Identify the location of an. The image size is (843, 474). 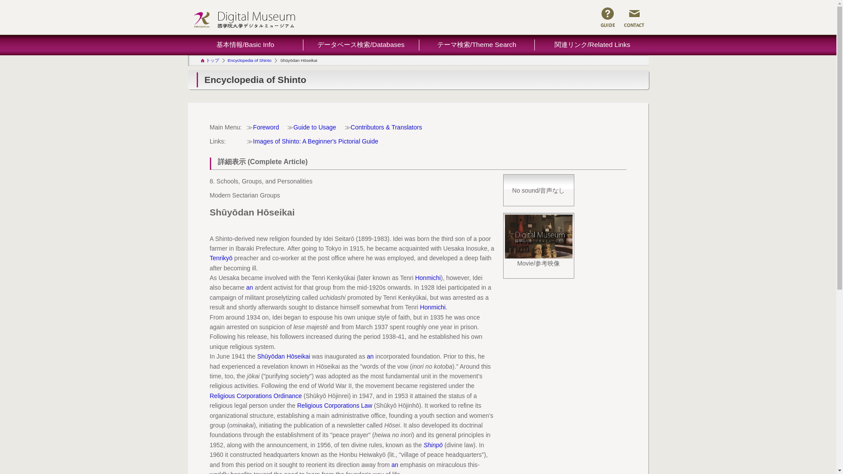
(249, 287).